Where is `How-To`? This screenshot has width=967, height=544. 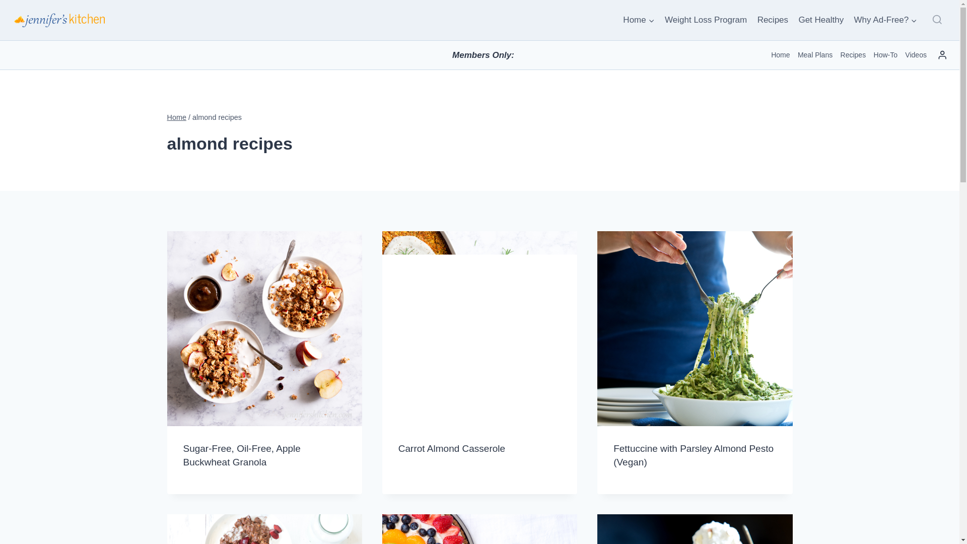
How-To is located at coordinates (885, 54).